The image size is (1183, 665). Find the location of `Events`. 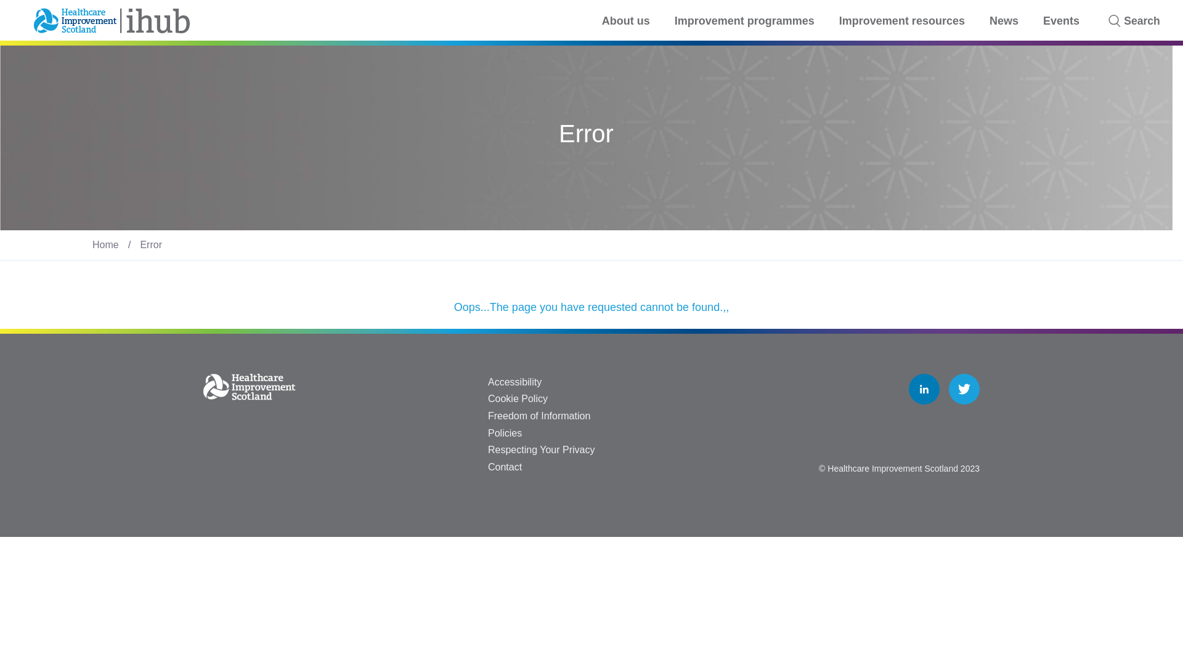

Events is located at coordinates (1061, 21).